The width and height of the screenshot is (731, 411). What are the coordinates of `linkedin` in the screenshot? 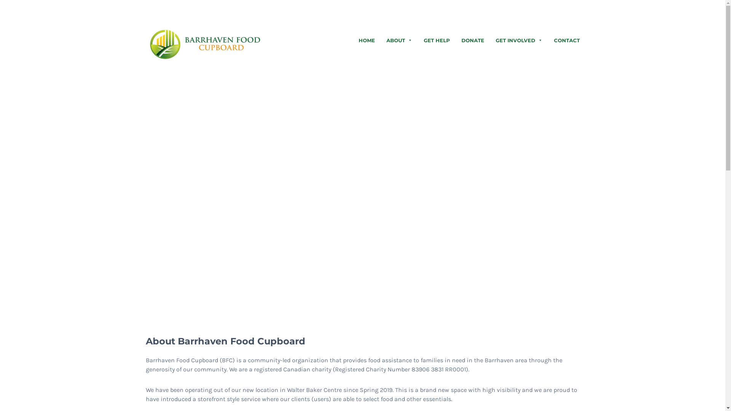 It's located at (562, 10).